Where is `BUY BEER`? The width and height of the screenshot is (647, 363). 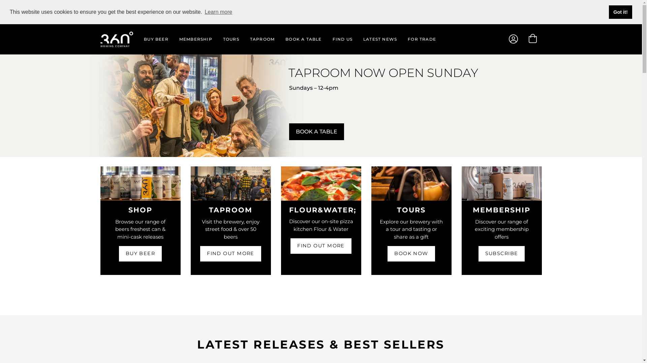
BUY BEER is located at coordinates (156, 39).